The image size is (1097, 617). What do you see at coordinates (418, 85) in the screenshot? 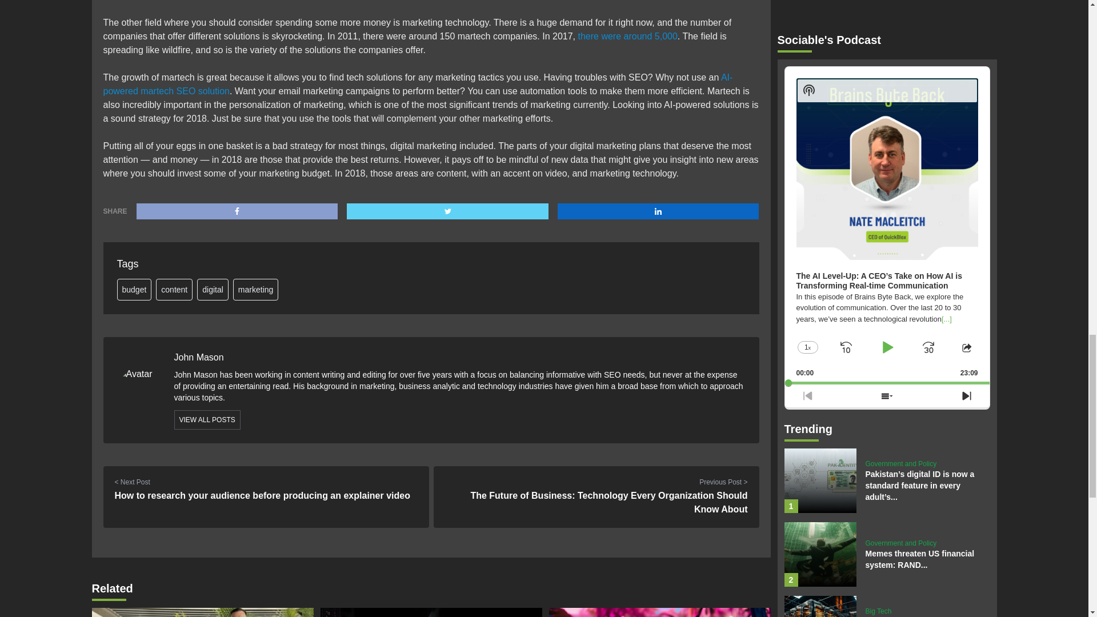
I see `AI-powered martech SEO solution` at bounding box center [418, 85].